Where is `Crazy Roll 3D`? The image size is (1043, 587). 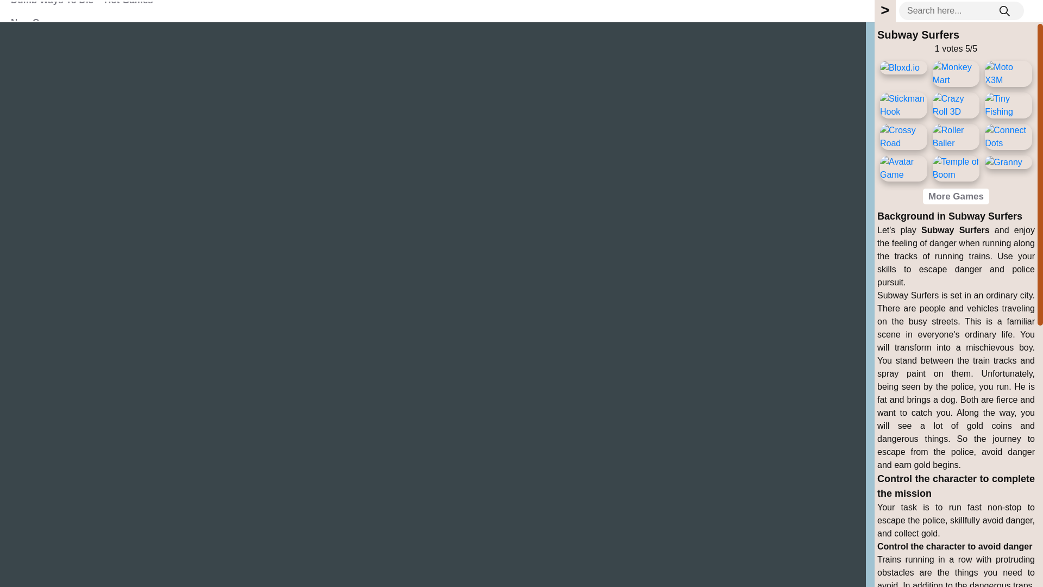 Crazy Roll 3D is located at coordinates (956, 105).